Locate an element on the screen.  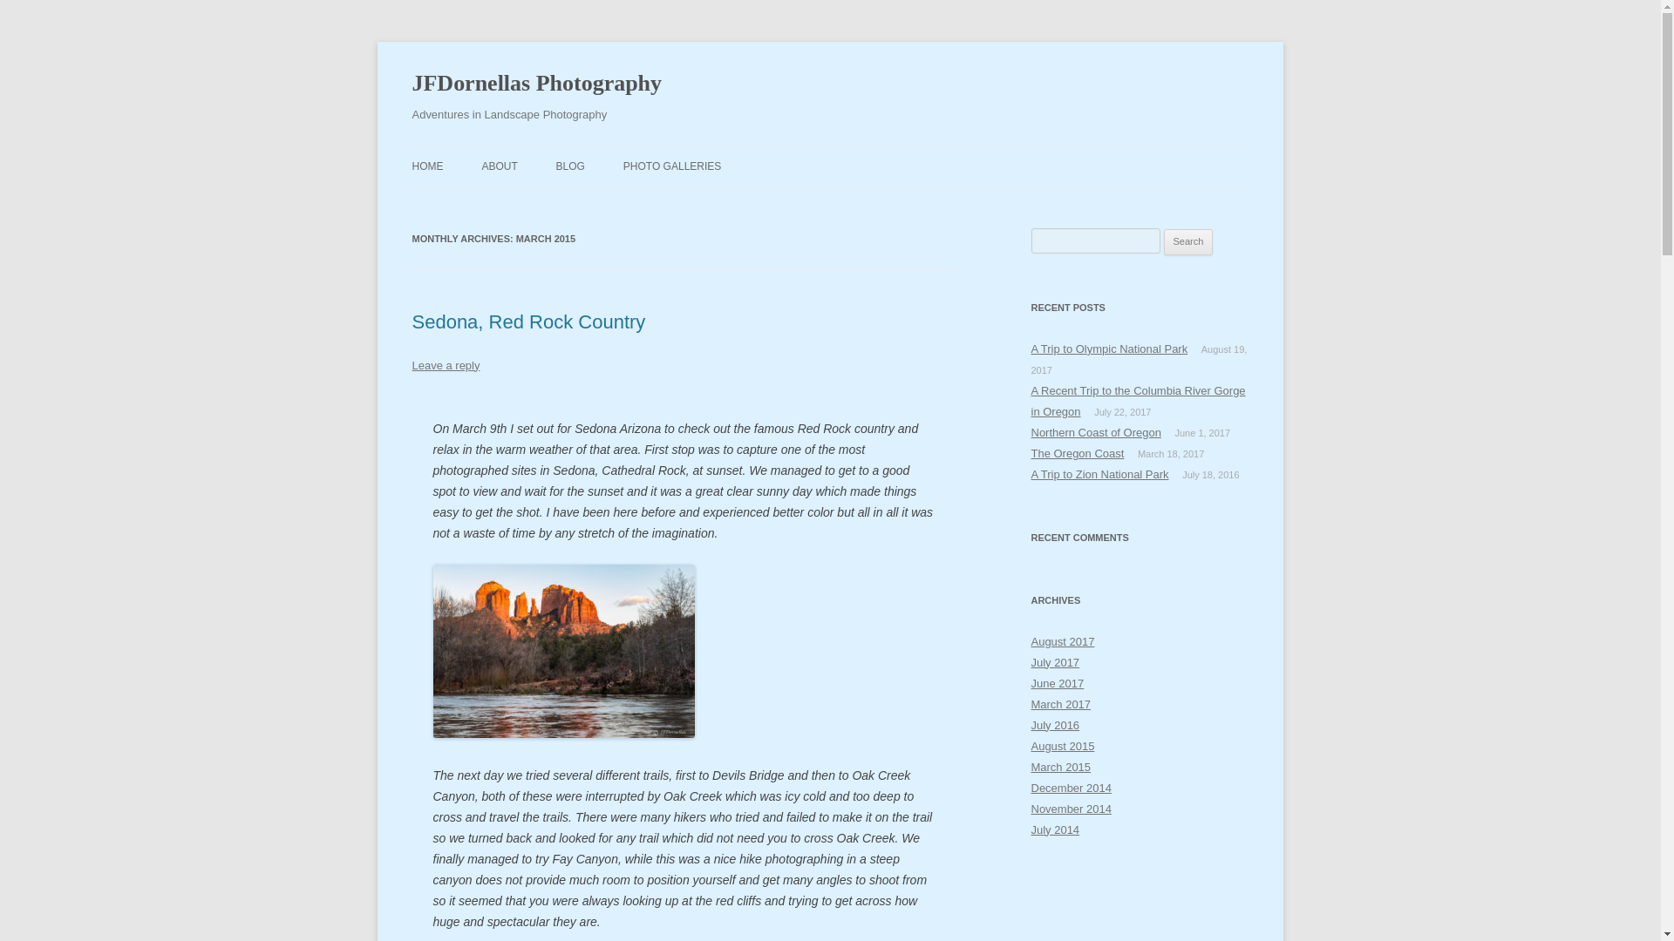
Search is located at coordinates (1188, 242).